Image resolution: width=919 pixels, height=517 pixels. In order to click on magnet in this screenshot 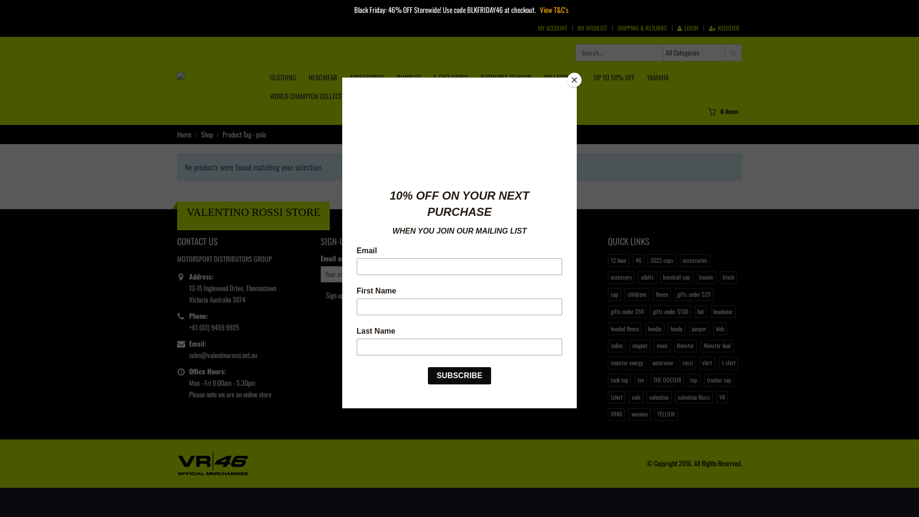, I will do `click(639, 346)`.